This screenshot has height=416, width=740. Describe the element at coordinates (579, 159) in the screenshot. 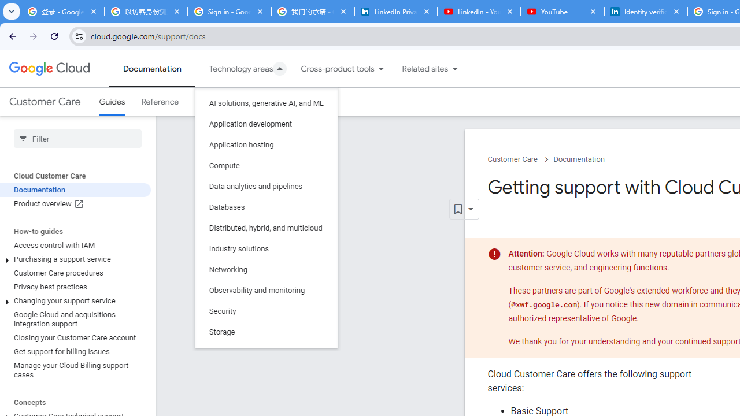

I see `Documentation` at that location.